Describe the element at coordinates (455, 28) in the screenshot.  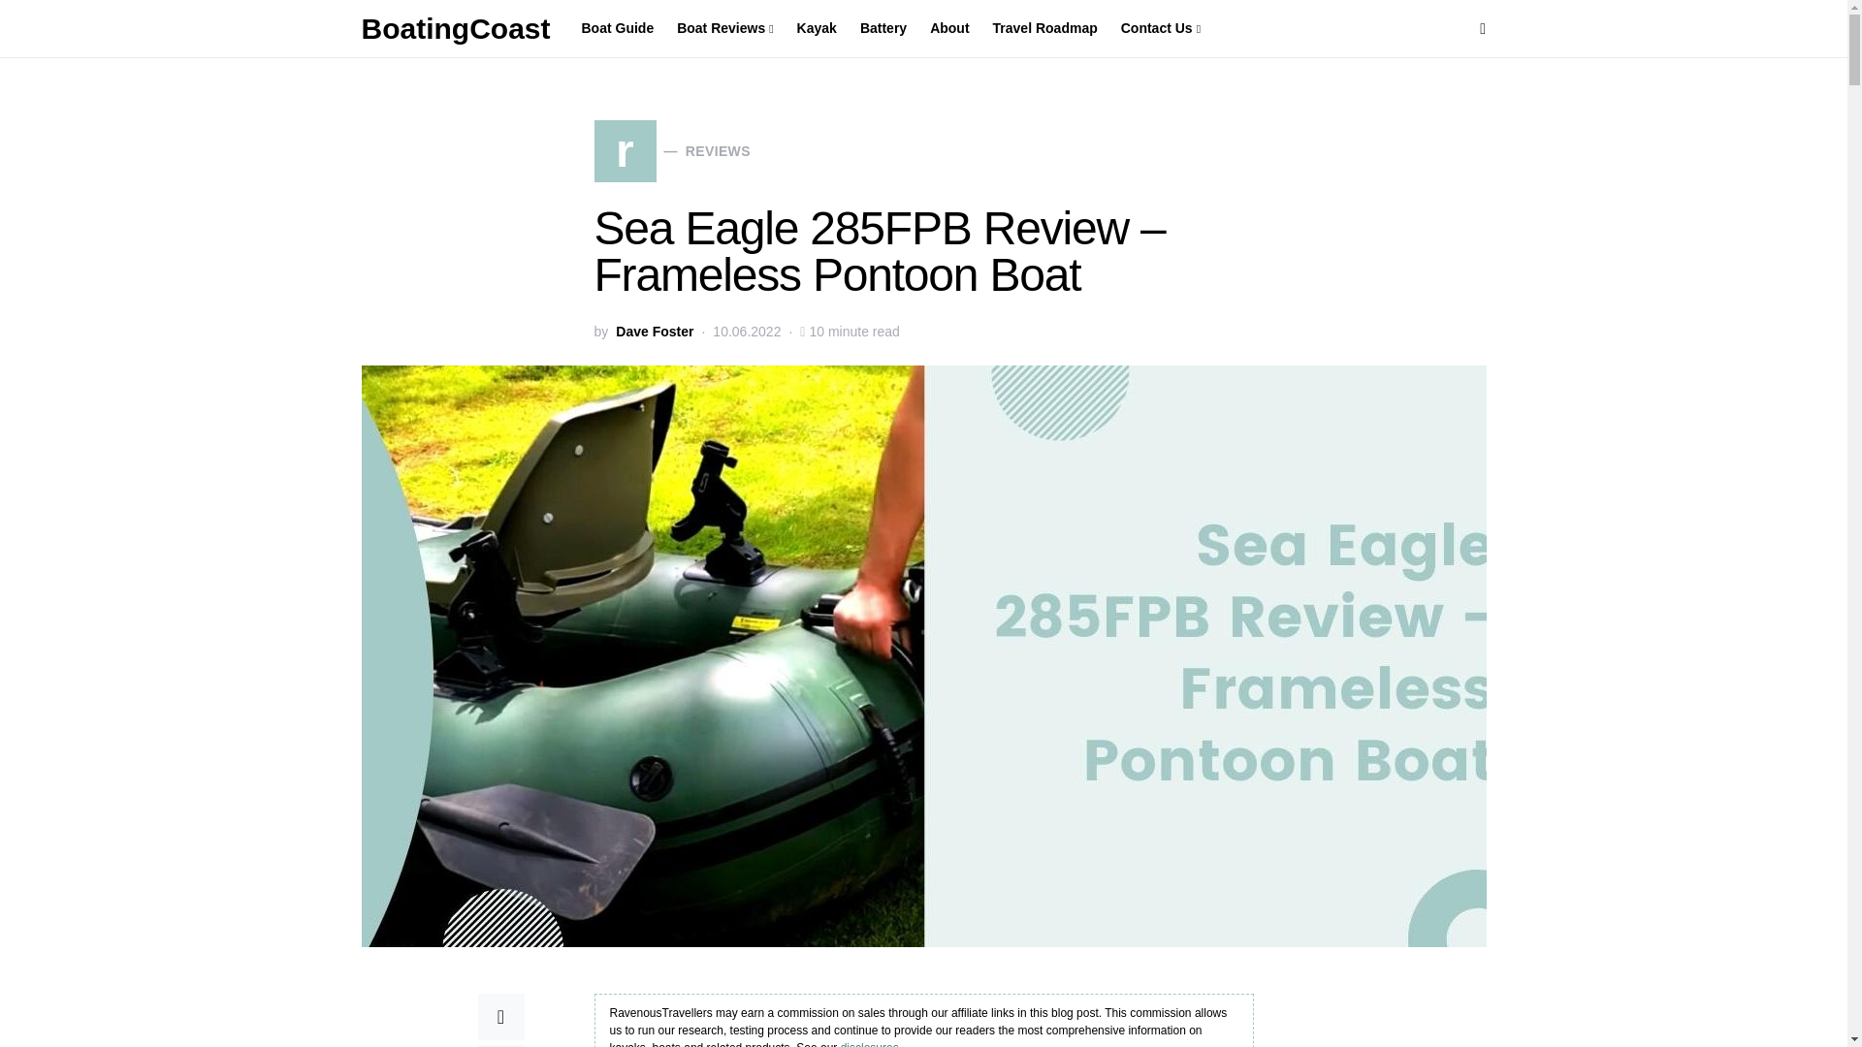
I see `BoatingCoast` at that location.